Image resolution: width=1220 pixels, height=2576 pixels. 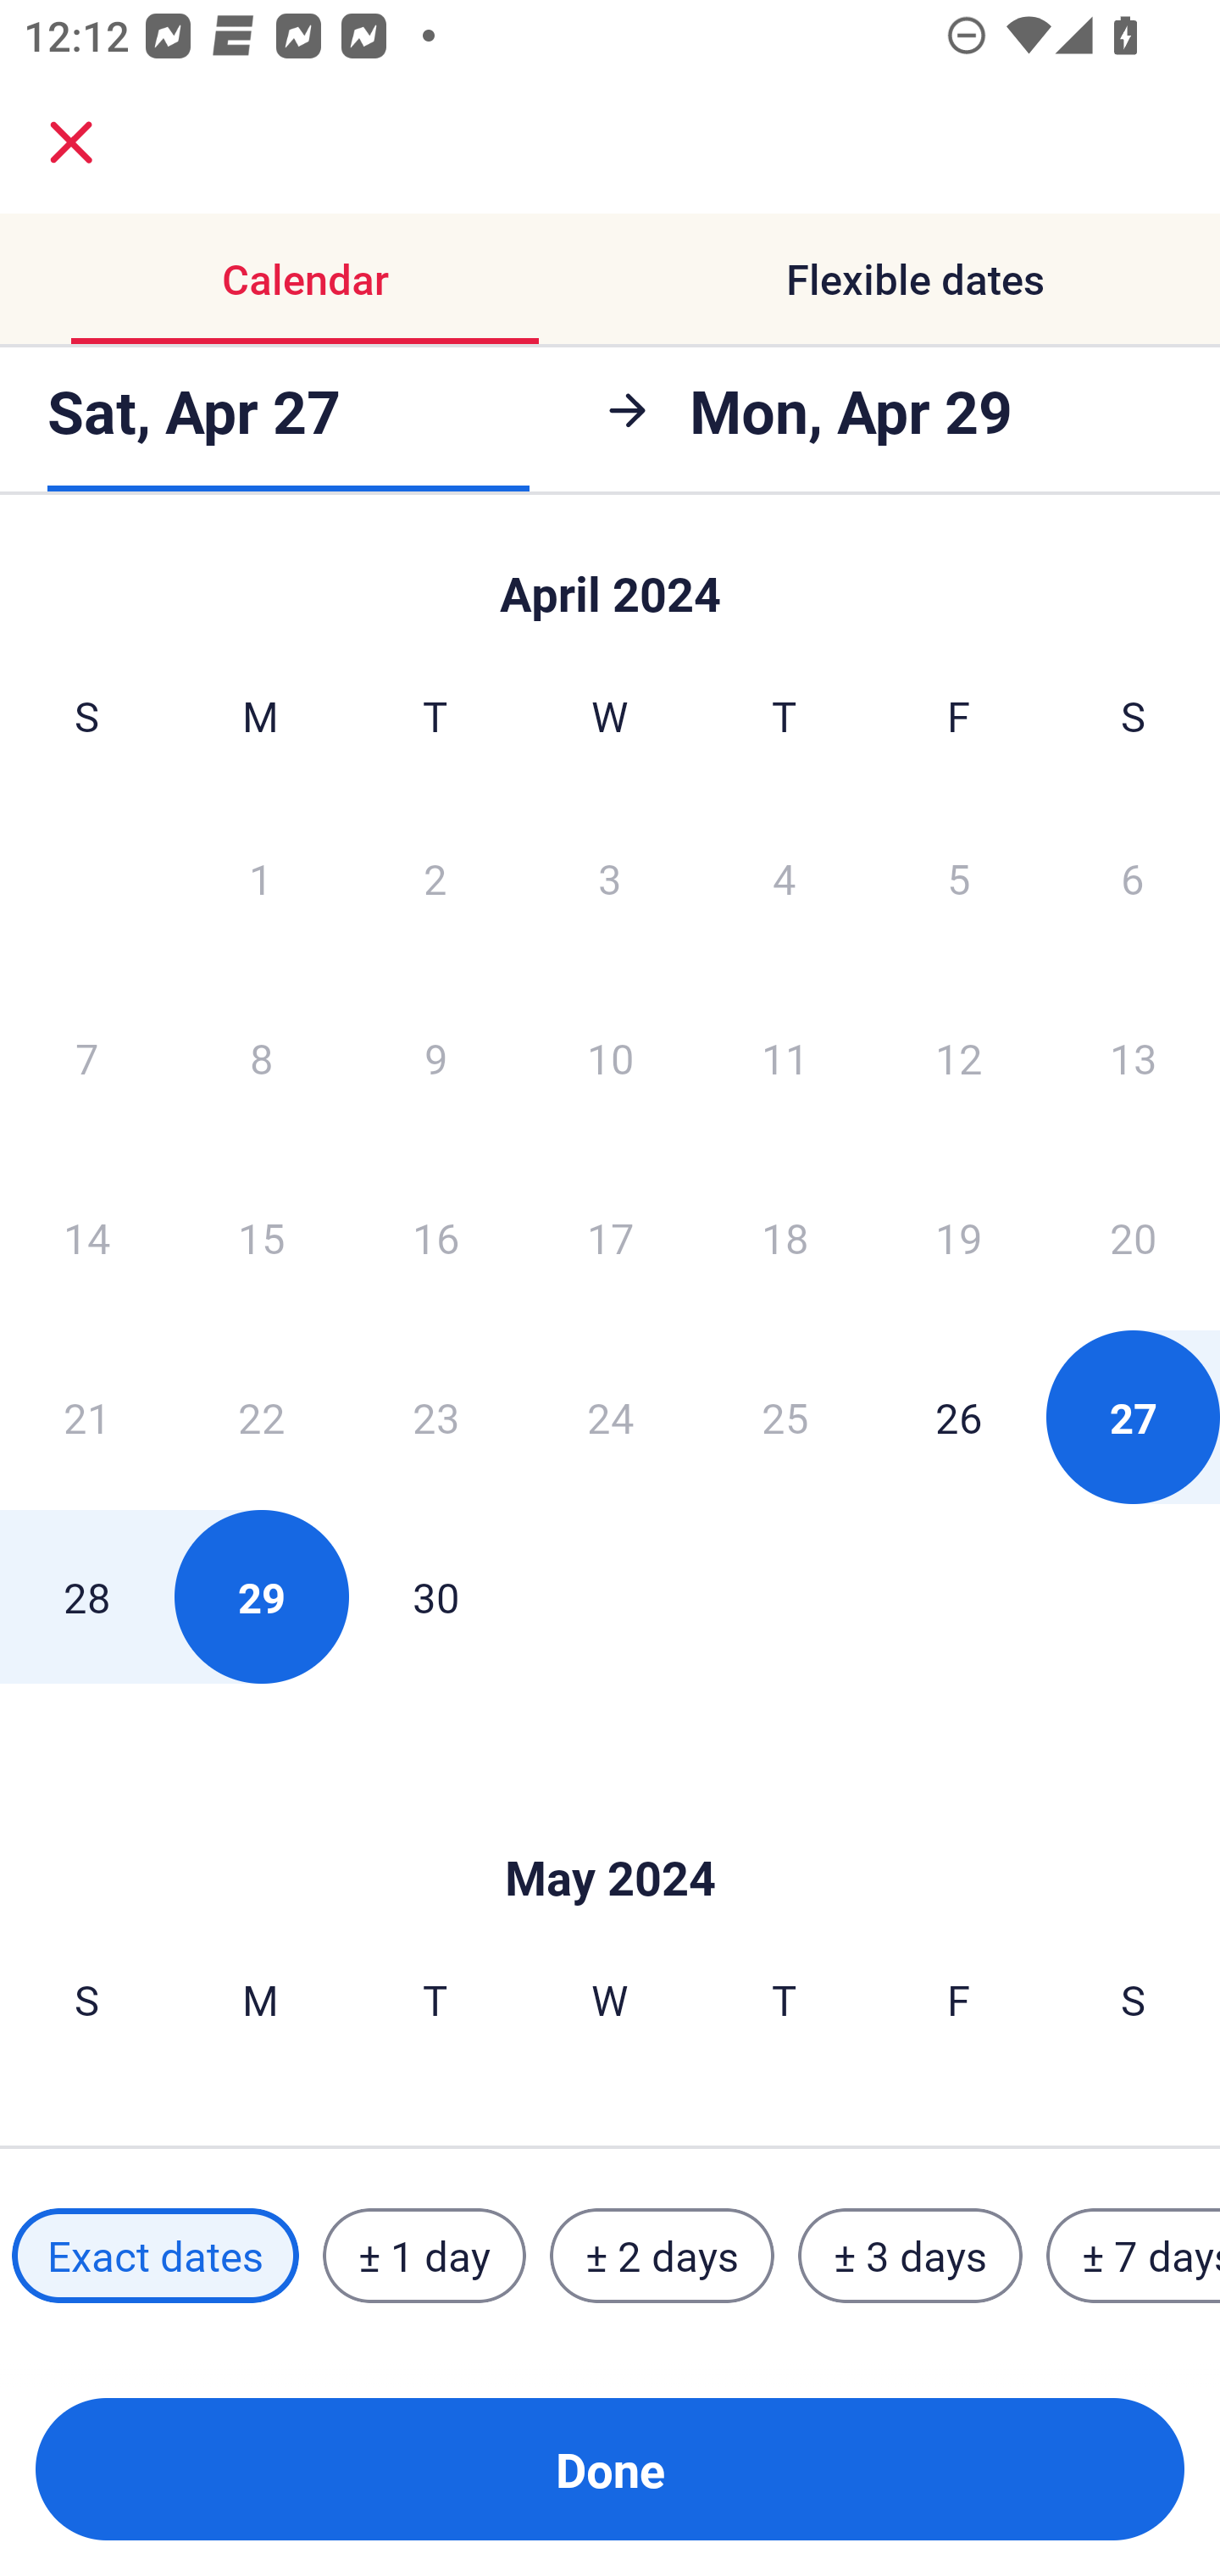 I want to click on 24 Wednesday, April 24, 2024, so click(x=610, y=1417).